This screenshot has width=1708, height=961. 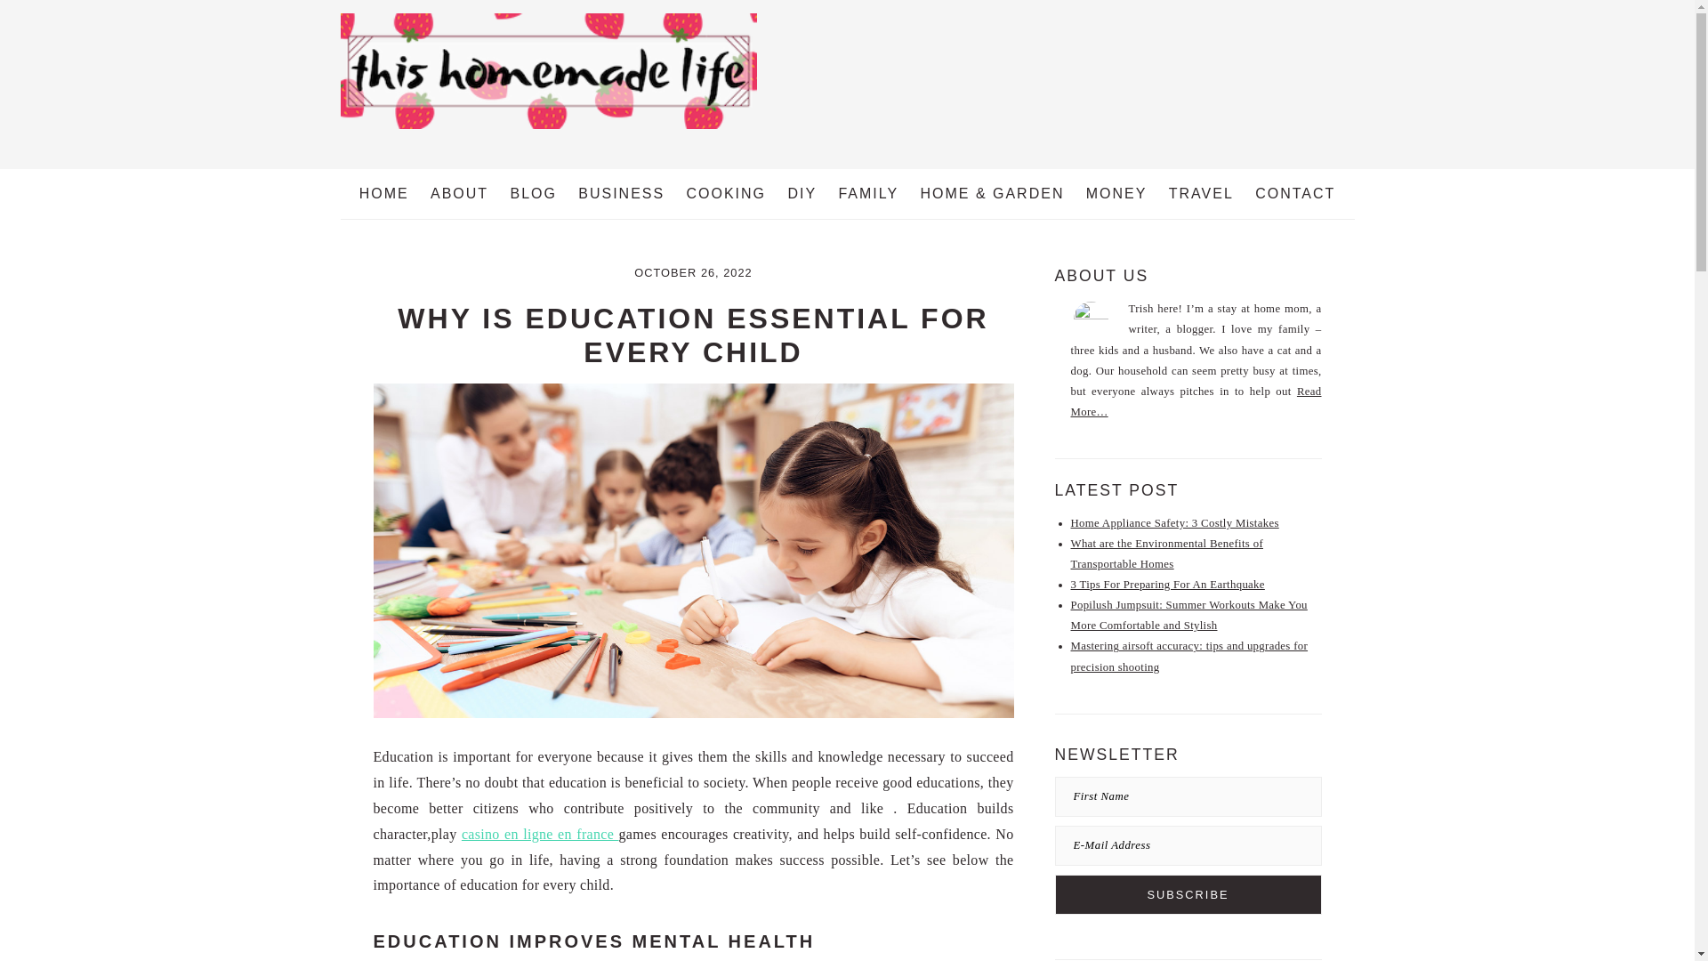 I want to click on What are the Environmental Benefits of Transportable Homes, so click(x=1167, y=553).